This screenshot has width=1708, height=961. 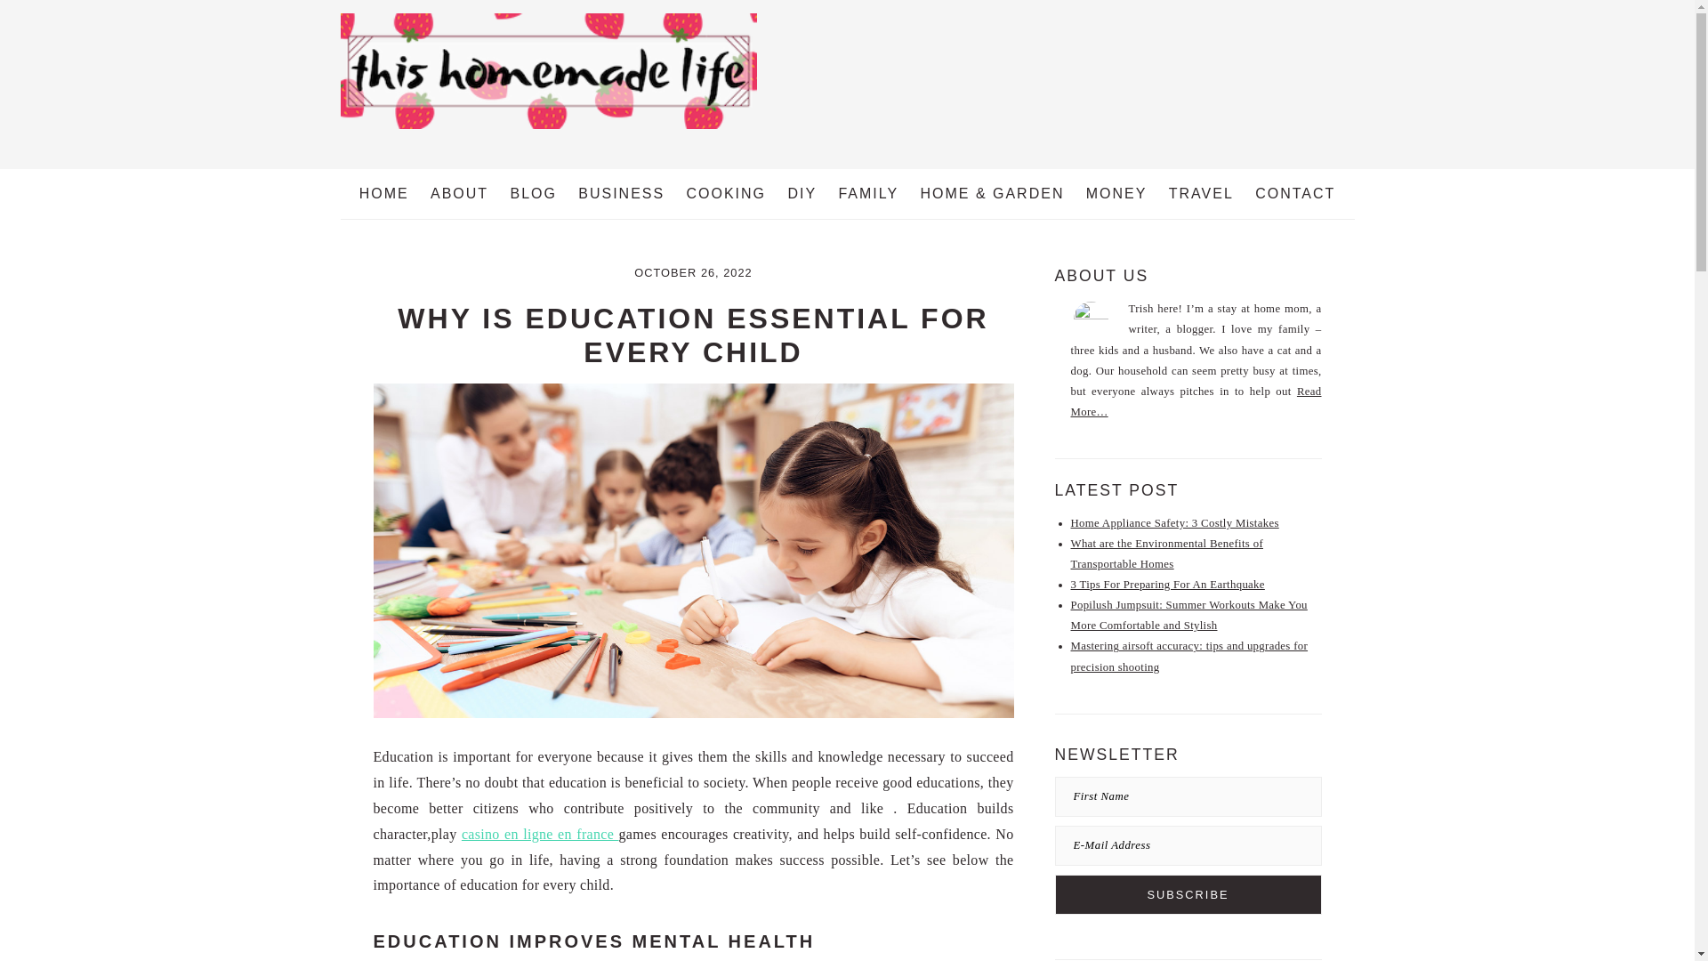 I want to click on What are the Environmental Benefits of Transportable Homes, so click(x=1167, y=553).